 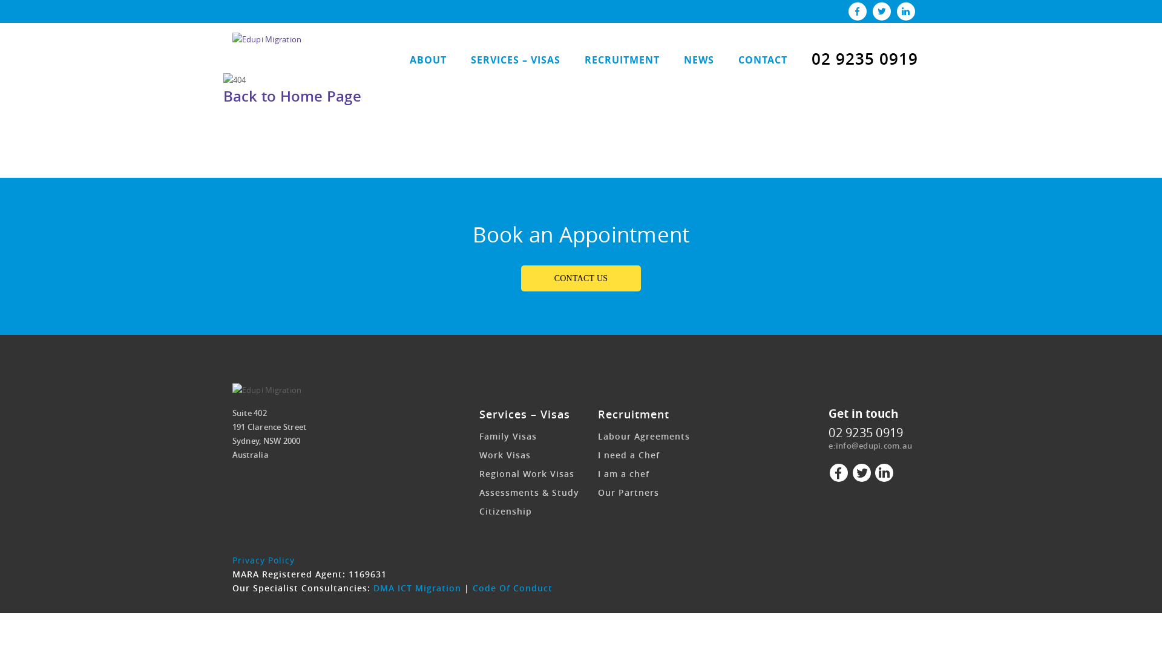 I want to click on I need a Chef, so click(x=628, y=455).